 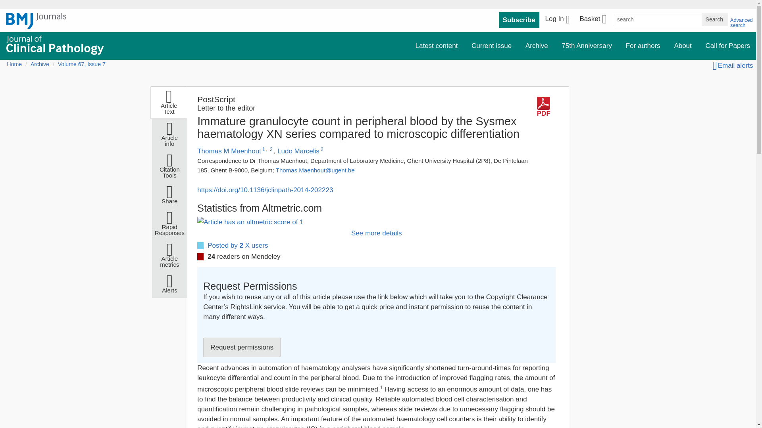 I want to click on Archive, so click(x=537, y=46).